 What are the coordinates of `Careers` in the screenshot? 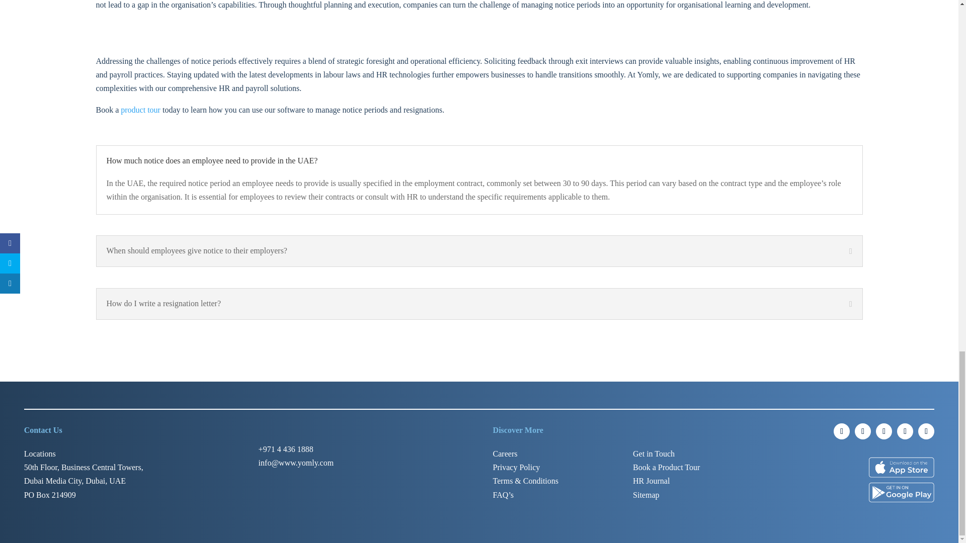 It's located at (505, 454).